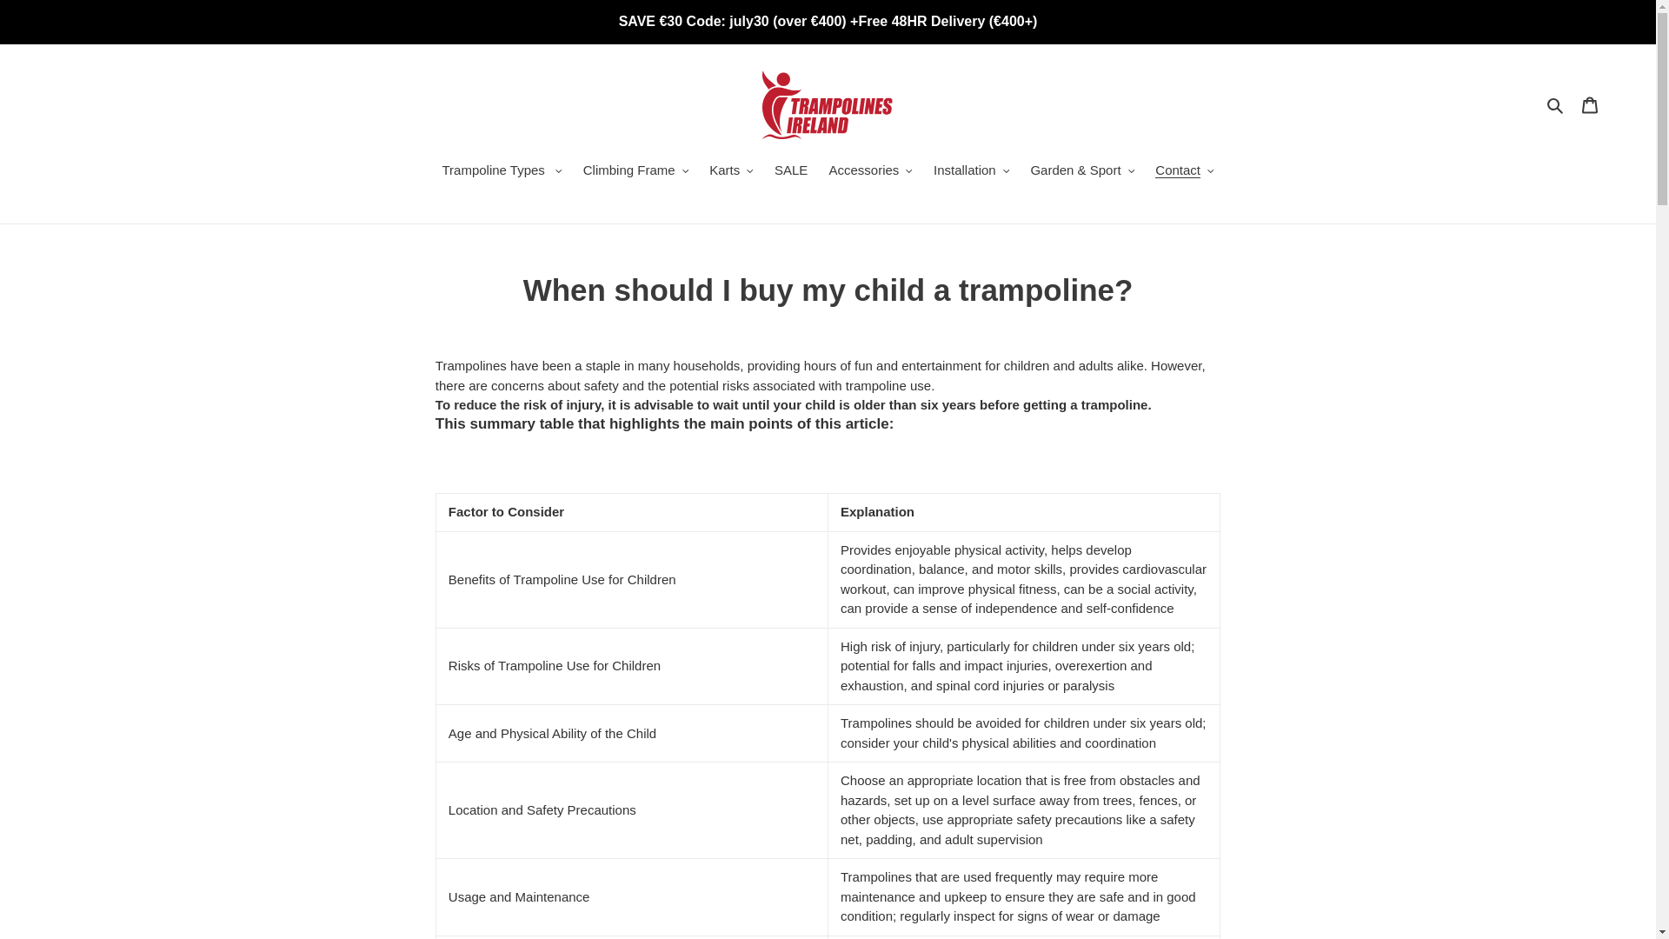  I want to click on Cart, so click(1590, 104).